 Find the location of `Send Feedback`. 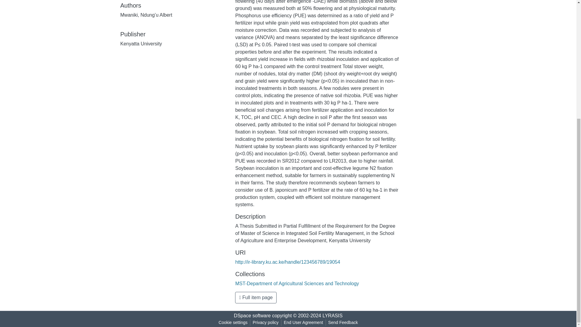

Send Feedback is located at coordinates (343, 322).